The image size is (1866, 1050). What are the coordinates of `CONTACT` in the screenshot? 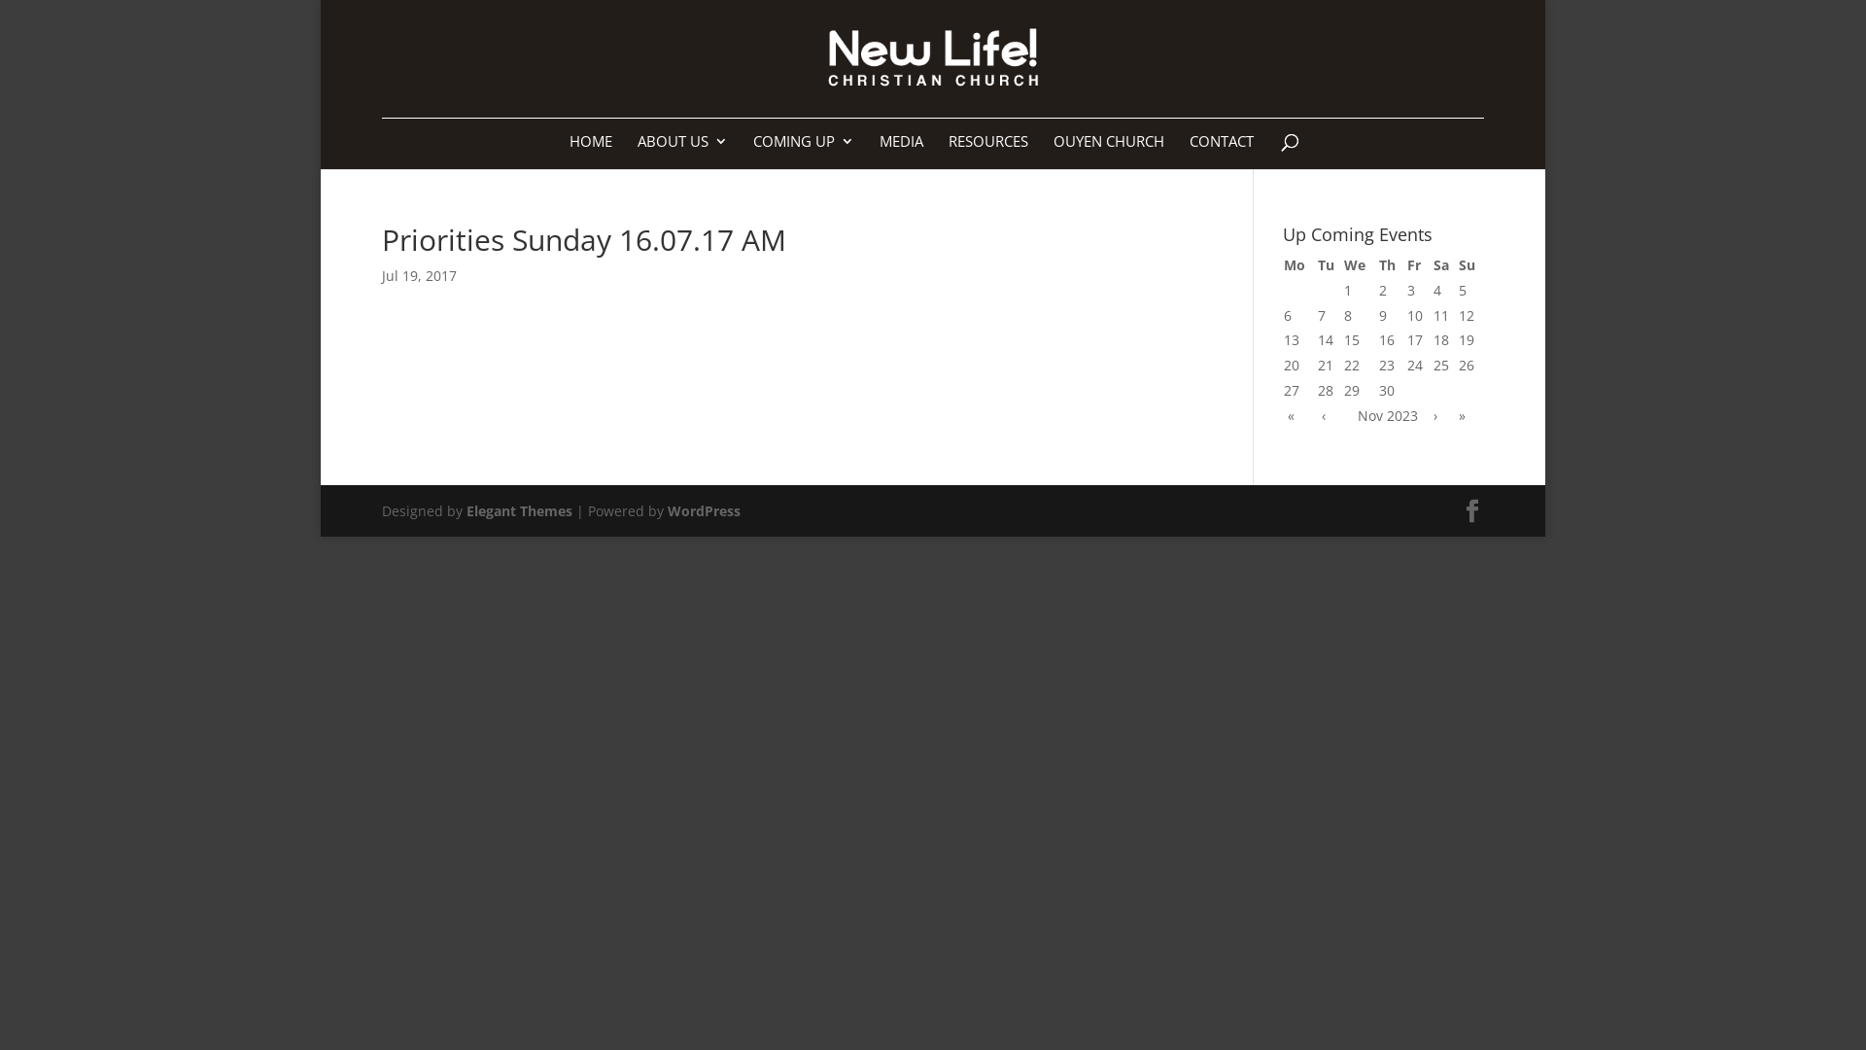 It's located at (1222, 152).